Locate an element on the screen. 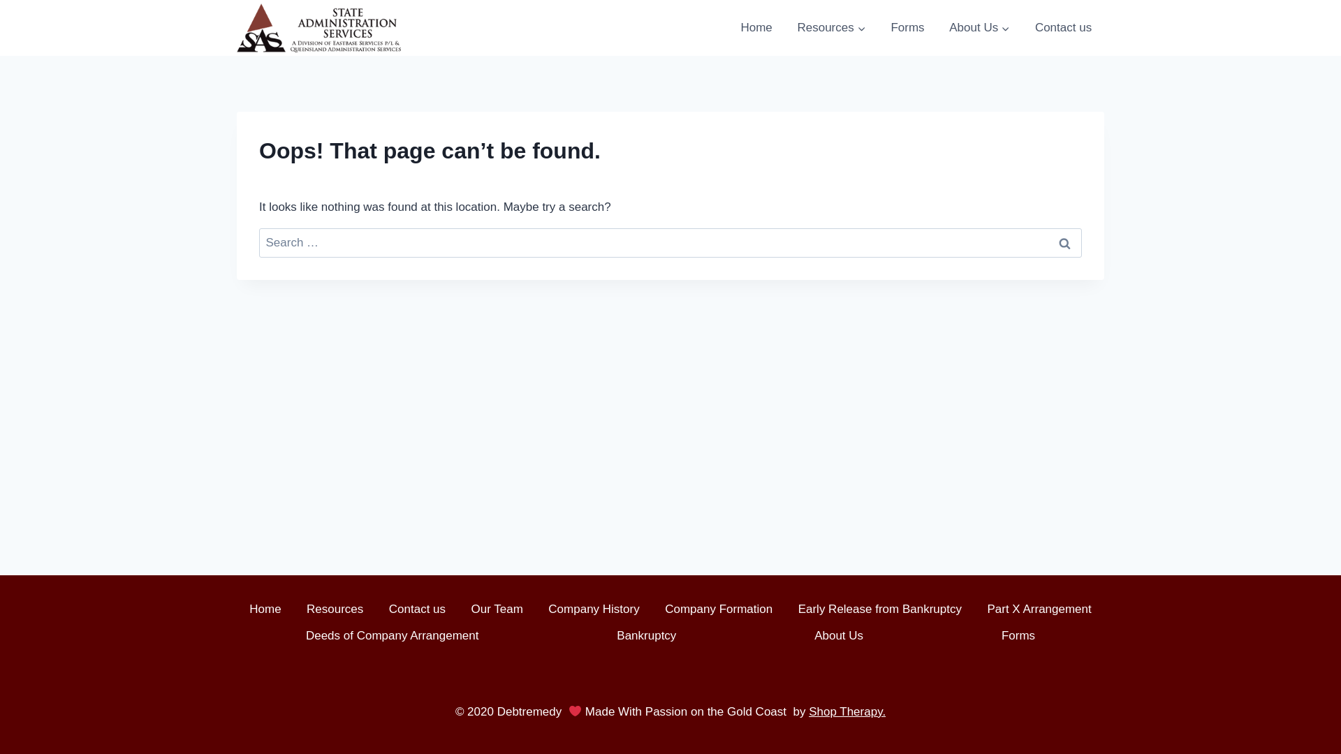 This screenshot has height=754, width=1341. Bankruptcy is located at coordinates (647, 635).